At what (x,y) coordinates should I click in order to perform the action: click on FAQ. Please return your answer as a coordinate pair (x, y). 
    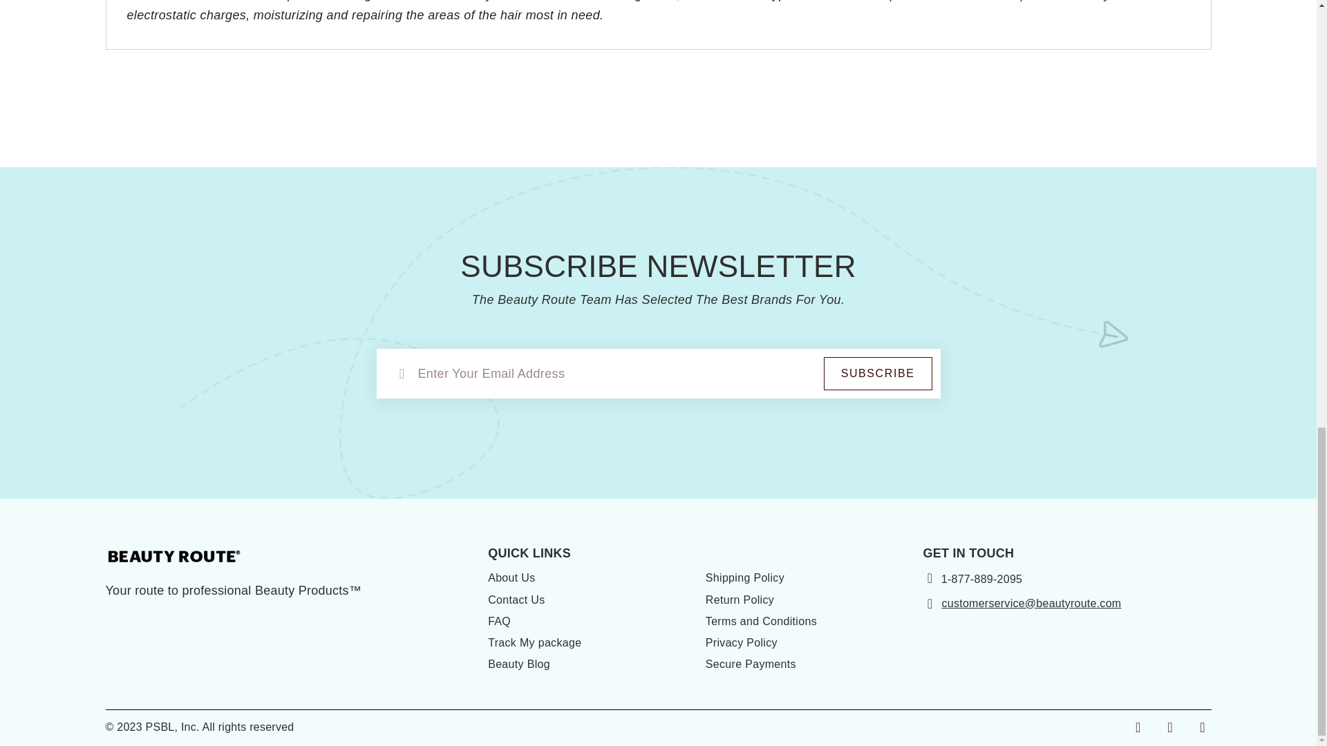
    Looking at the image, I should click on (499, 622).